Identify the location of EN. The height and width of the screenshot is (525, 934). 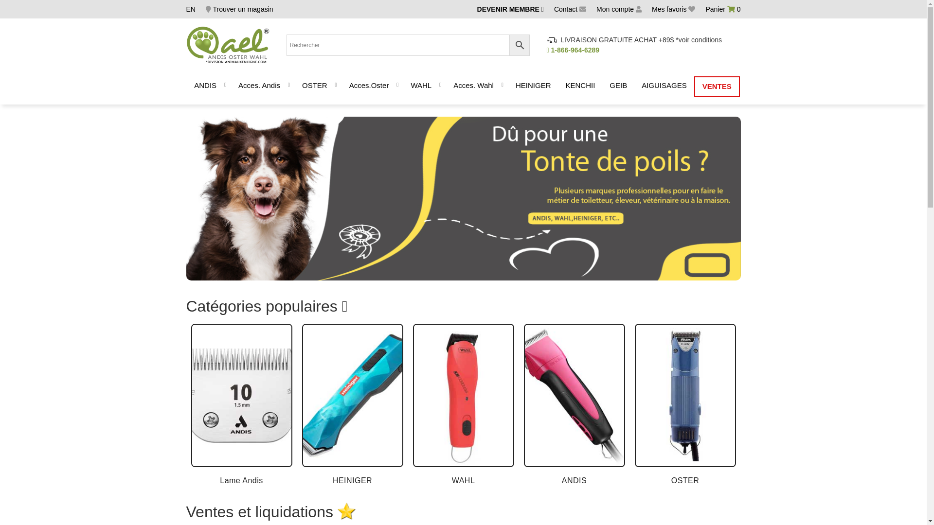
(191, 9).